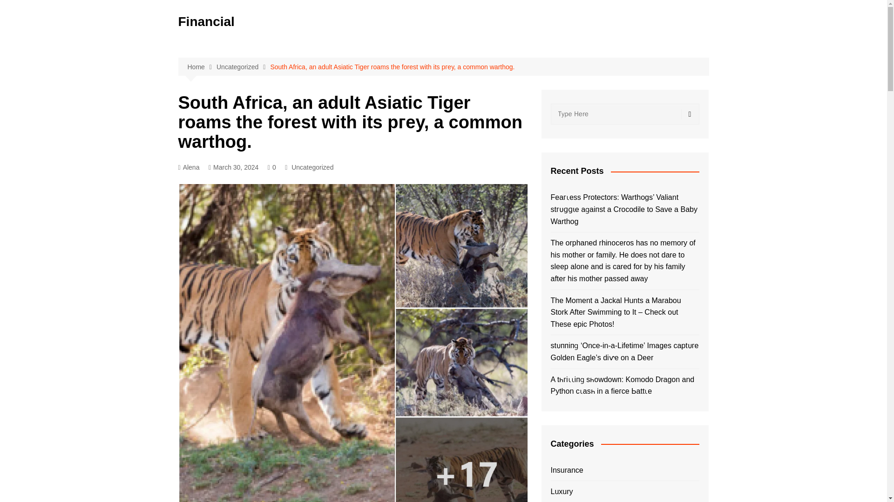  I want to click on Alena, so click(189, 167).